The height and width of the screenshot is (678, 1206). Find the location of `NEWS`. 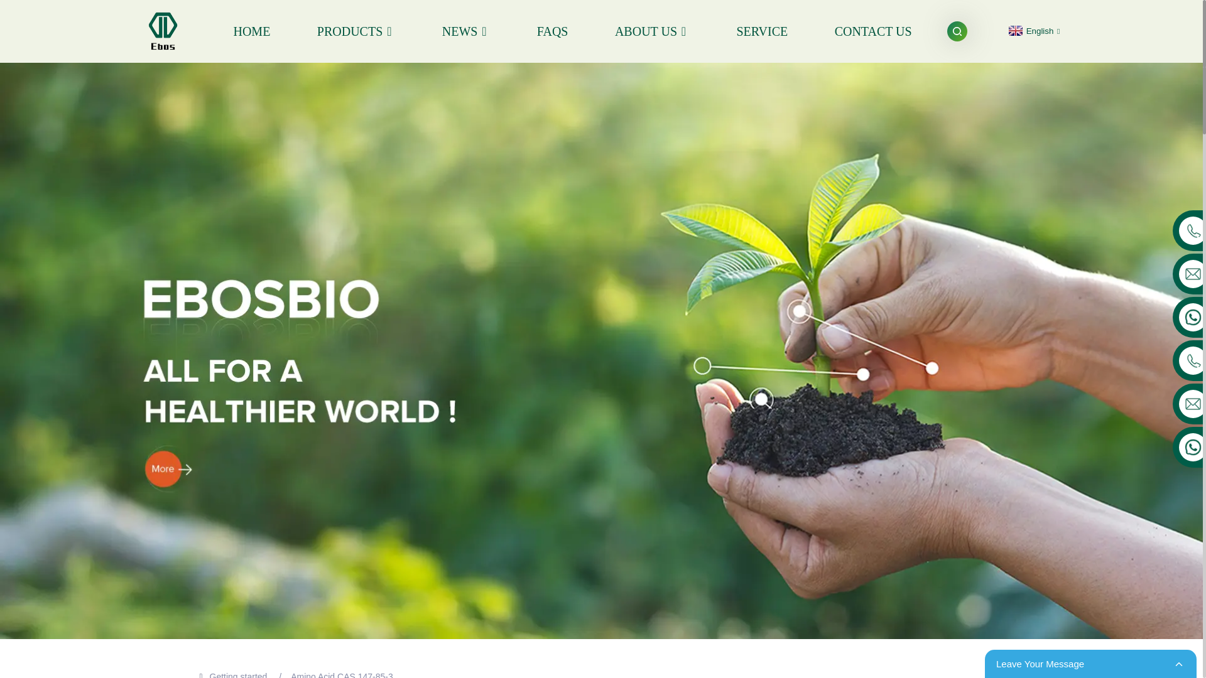

NEWS is located at coordinates (466, 30).